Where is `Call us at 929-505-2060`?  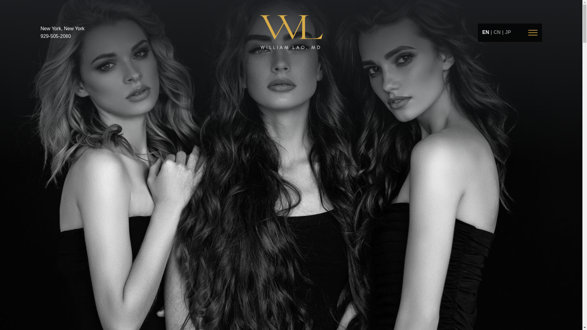 Call us at 929-505-2060 is located at coordinates (56, 36).